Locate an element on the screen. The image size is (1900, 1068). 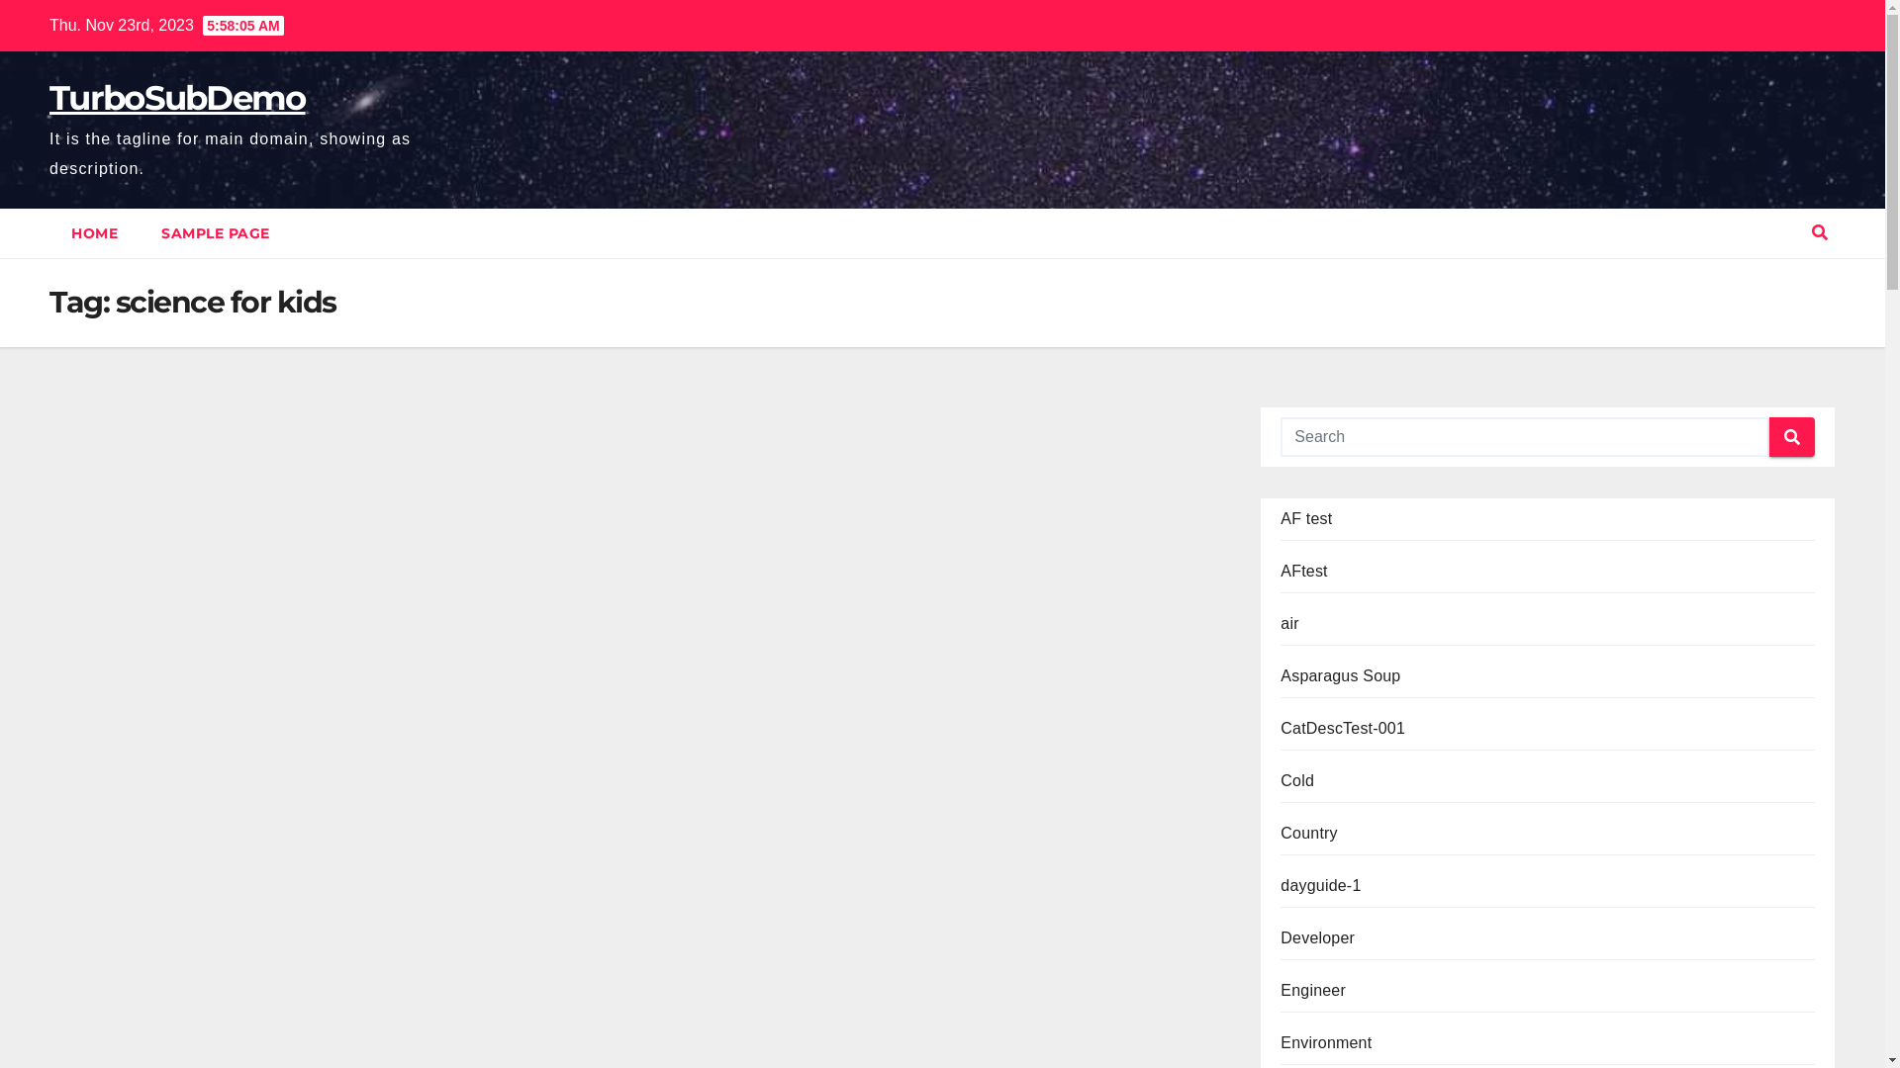
Country is located at coordinates (1308, 833).